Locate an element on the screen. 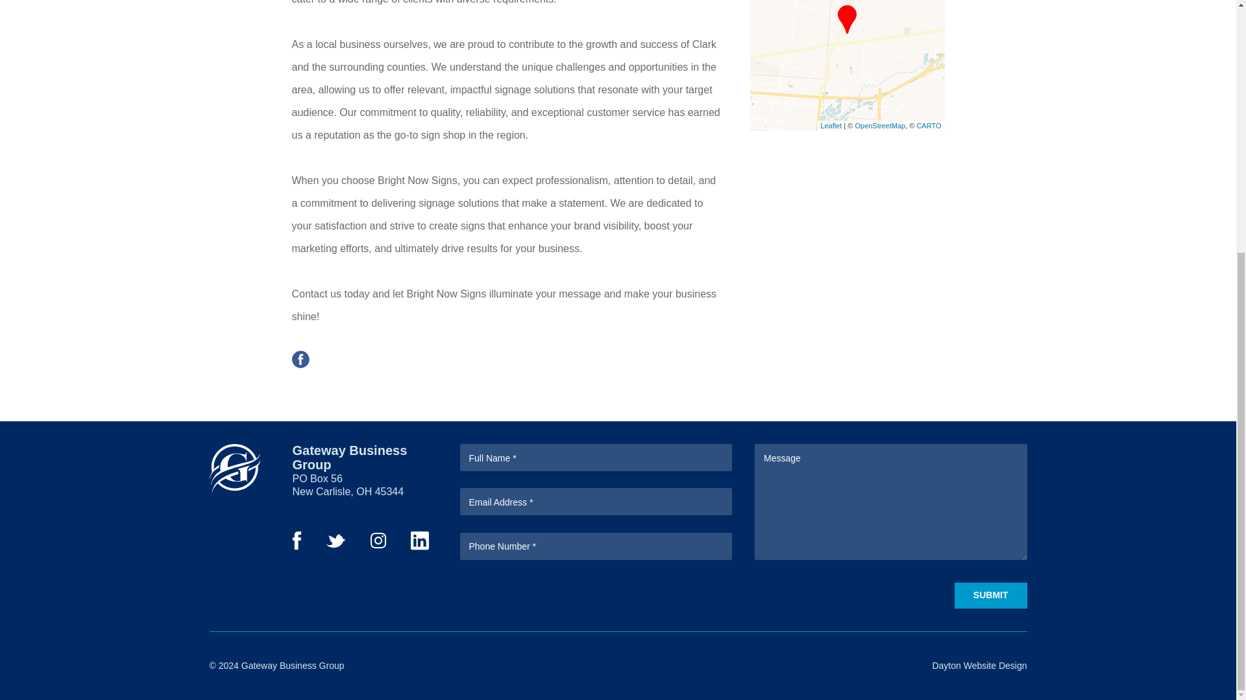 The image size is (1246, 700). CARTO is located at coordinates (928, 124).